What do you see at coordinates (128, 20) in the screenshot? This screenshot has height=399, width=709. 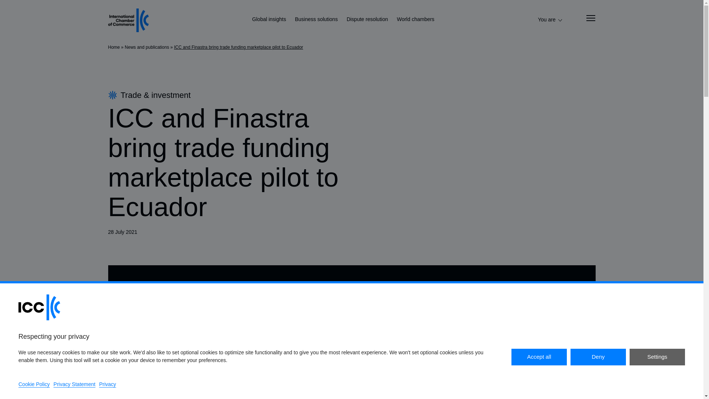 I see `ICC - International Chamber of Commerce` at bounding box center [128, 20].